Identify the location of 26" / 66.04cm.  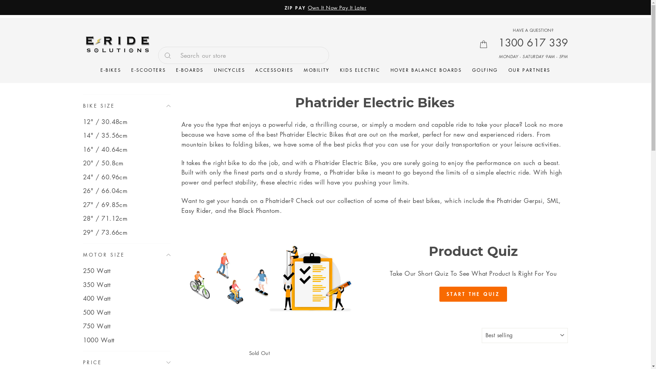
(126, 191).